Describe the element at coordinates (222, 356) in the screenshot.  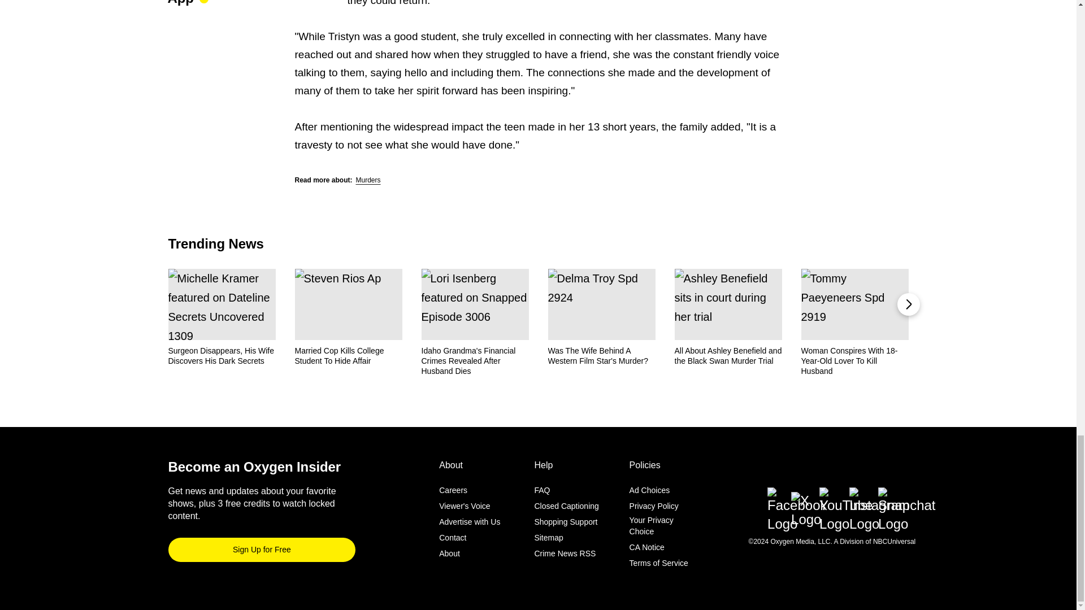
I see `Surgeon Disappears, His Wife Discovers His Dark Secrets` at that location.